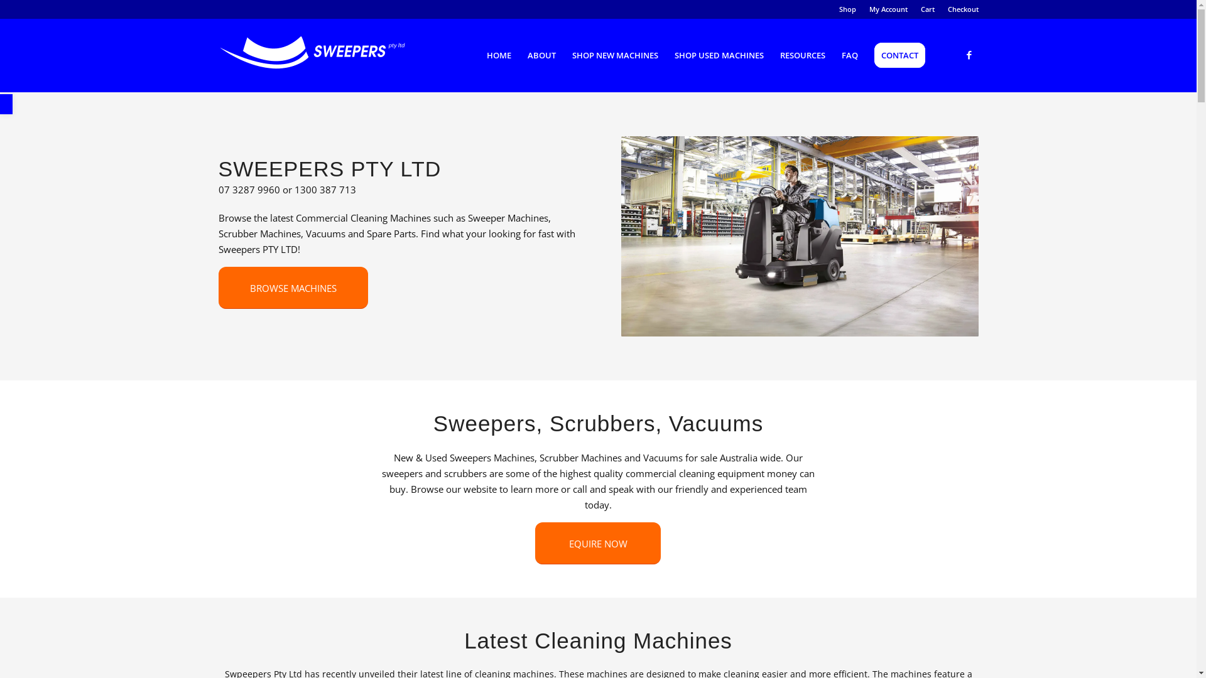 The height and width of the screenshot is (678, 1206). Describe the element at coordinates (802, 55) in the screenshot. I see `RESOURCES` at that location.